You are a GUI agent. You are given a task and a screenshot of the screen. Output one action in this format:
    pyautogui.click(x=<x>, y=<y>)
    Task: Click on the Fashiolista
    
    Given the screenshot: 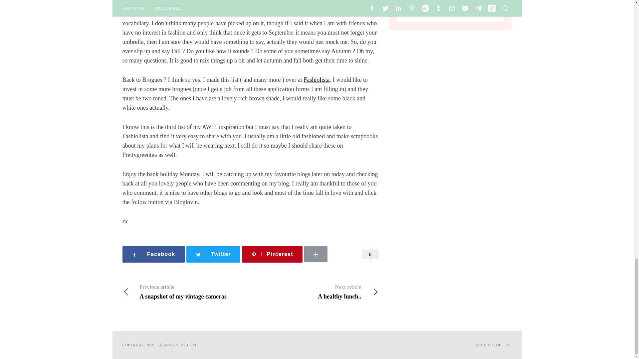 What is the action you would take?
    pyautogui.click(x=272, y=254)
    